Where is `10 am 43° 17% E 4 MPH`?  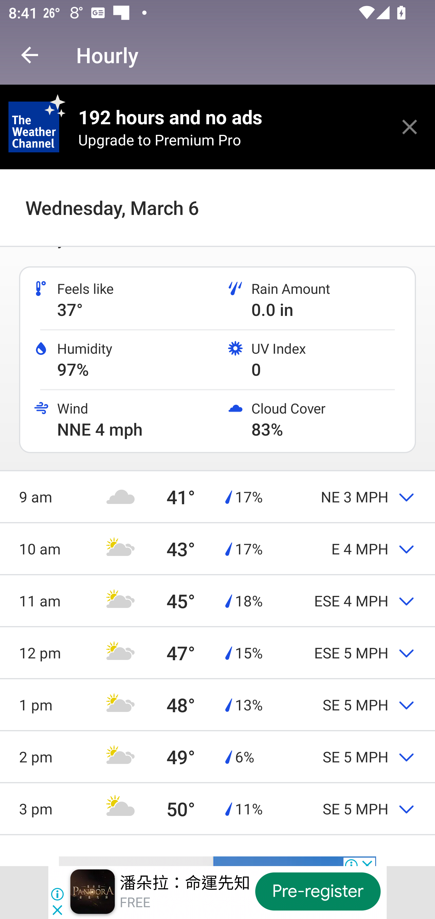
10 am 43° 17% E 4 MPH is located at coordinates (217, 548).